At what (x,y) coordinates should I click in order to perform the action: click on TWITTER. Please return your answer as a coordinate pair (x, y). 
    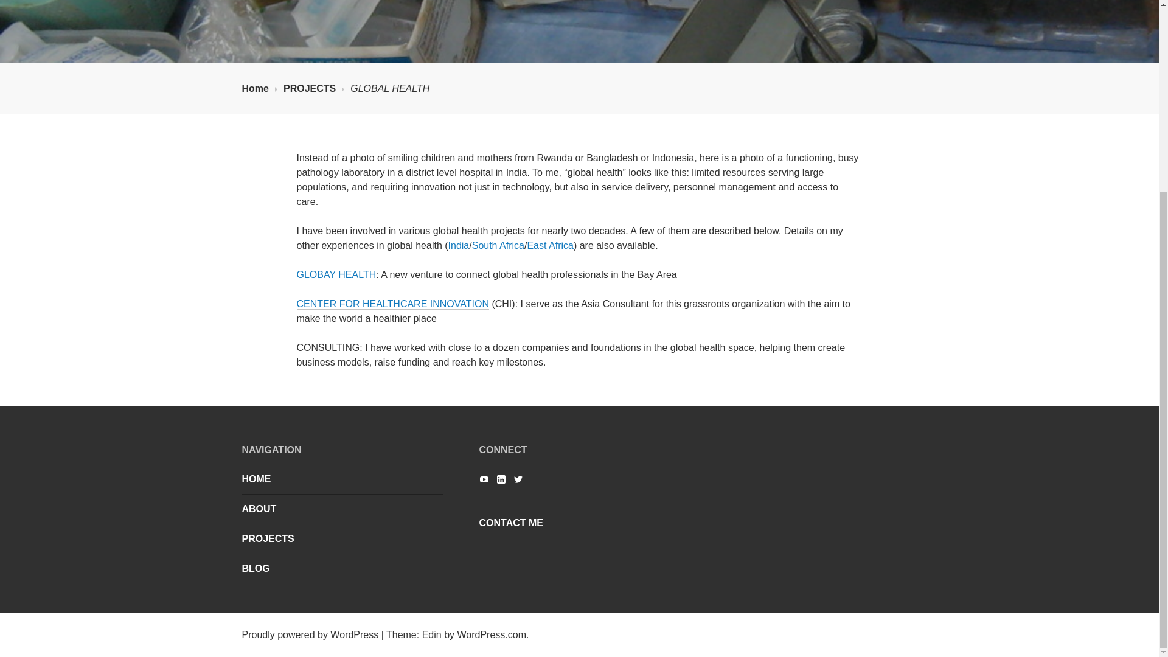
    Looking at the image, I should click on (518, 479).